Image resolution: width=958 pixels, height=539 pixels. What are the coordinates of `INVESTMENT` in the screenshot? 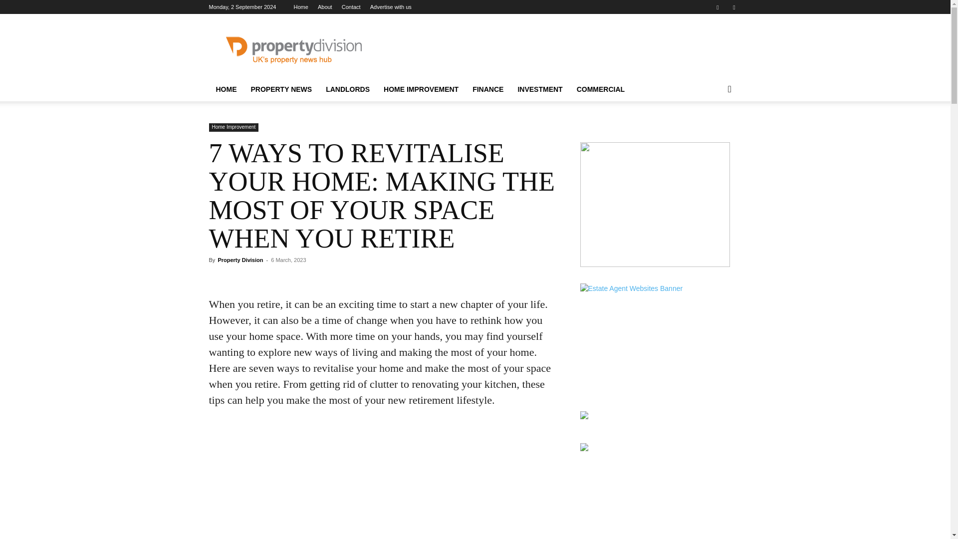 It's located at (540, 89).